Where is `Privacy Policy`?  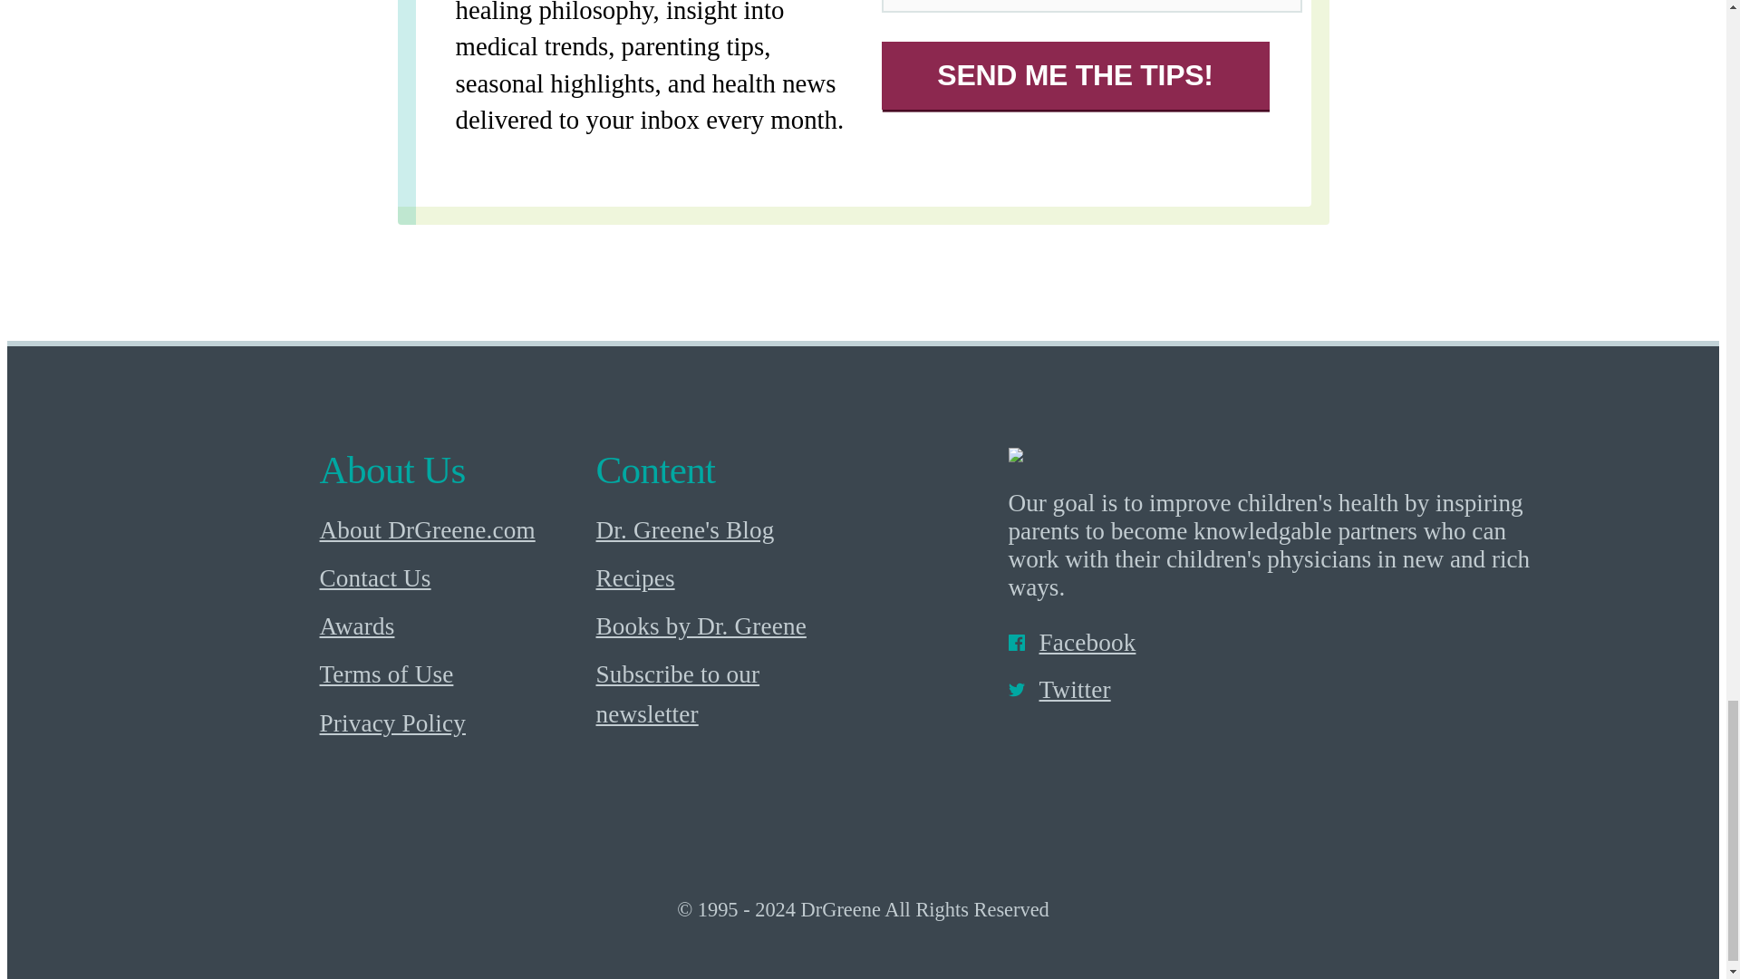
Privacy Policy is located at coordinates (452, 723).